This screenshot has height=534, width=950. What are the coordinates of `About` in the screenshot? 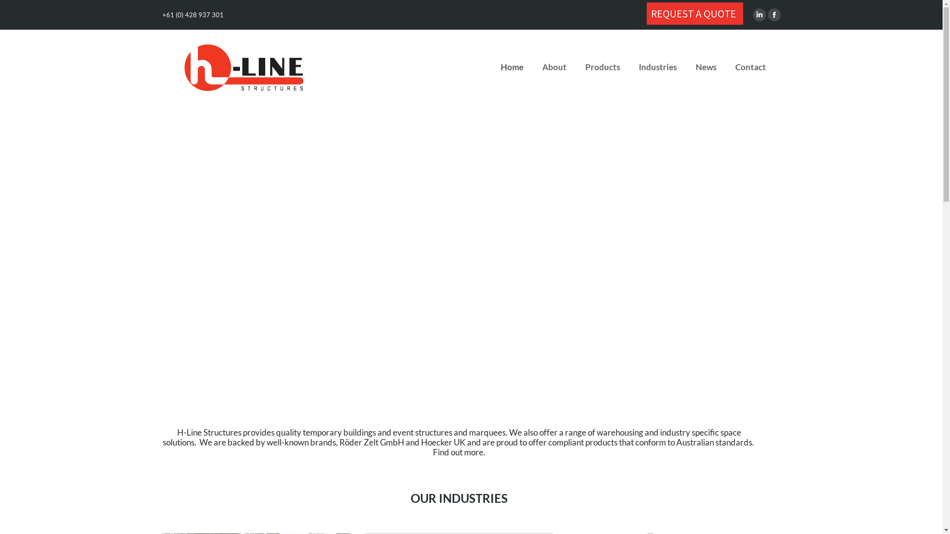 It's located at (554, 67).